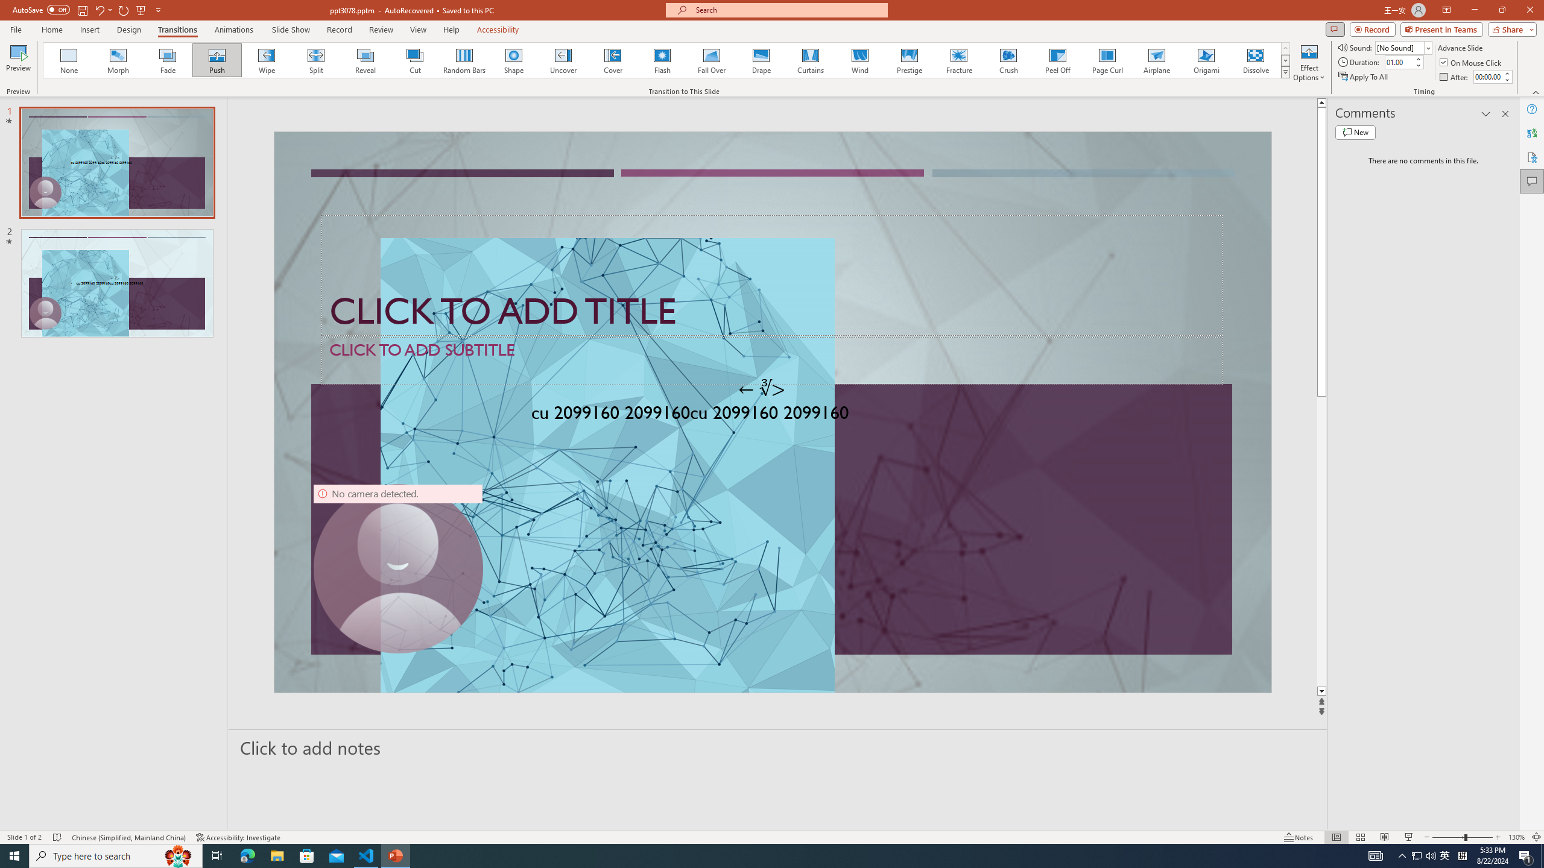  What do you see at coordinates (58, 837) in the screenshot?
I see `Spell Check No Errors` at bounding box center [58, 837].